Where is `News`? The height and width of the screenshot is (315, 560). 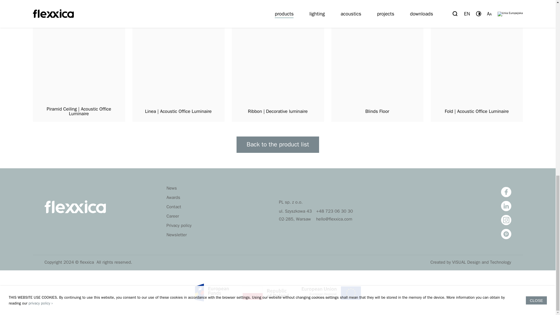
News is located at coordinates (171, 188).